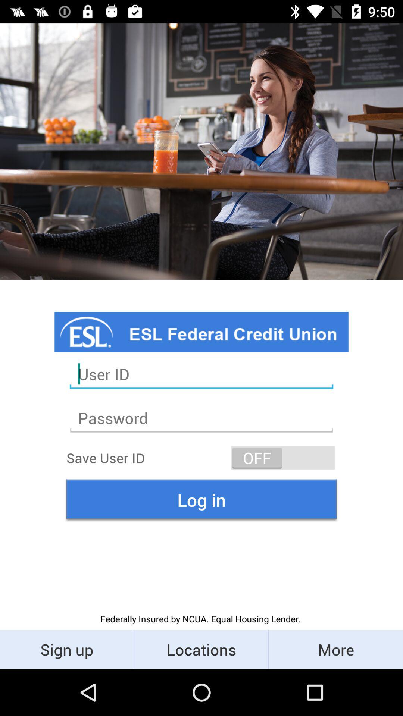 Image resolution: width=403 pixels, height=716 pixels. What do you see at coordinates (336, 649) in the screenshot?
I see `jump until the more icon` at bounding box center [336, 649].